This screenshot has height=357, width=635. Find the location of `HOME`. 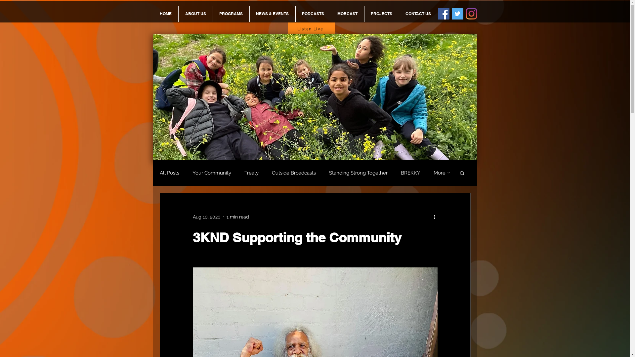

HOME is located at coordinates (165, 14).